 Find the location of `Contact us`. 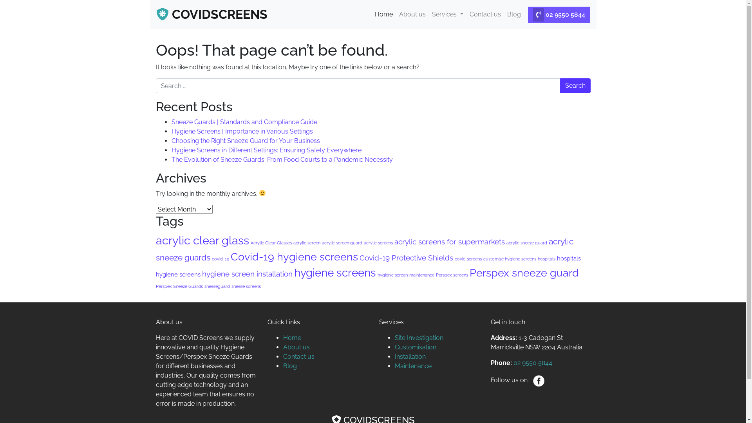

Contact us is located at coordinates (485, 14).